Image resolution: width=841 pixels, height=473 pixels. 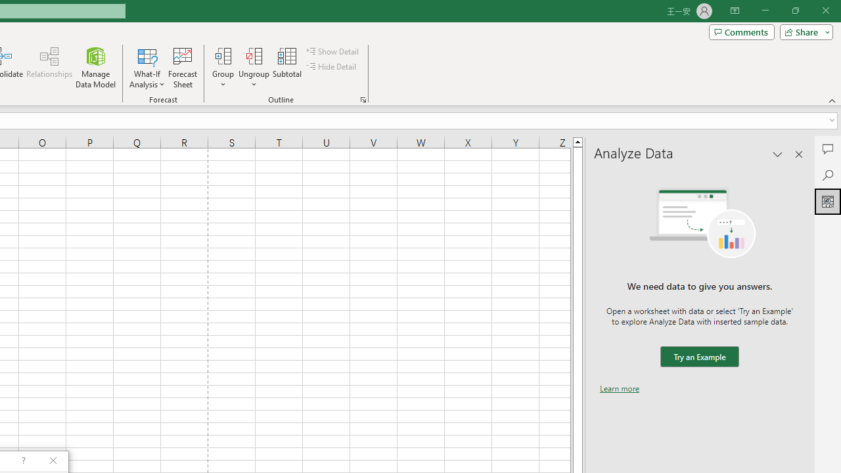 I want to click on Minimize, so click(x=765, y=11).